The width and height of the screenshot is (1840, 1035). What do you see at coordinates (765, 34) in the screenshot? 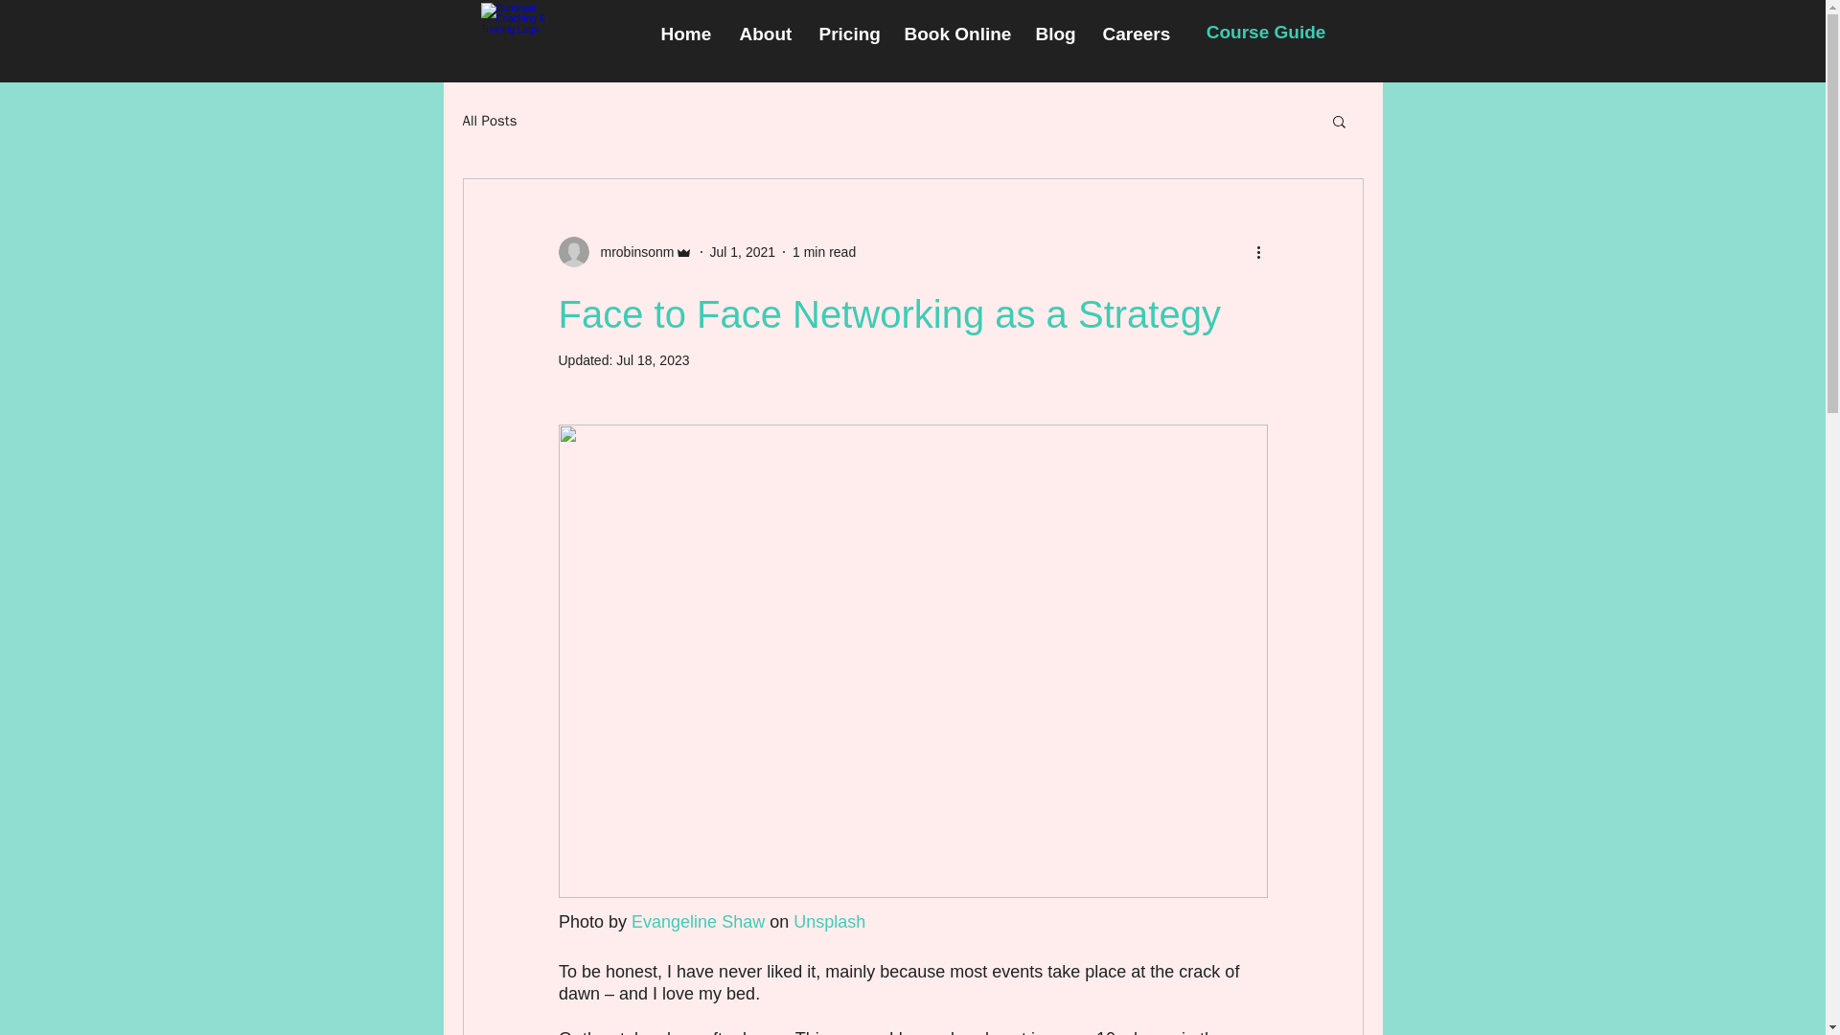
I see `About` at bounding box center [765, 34].